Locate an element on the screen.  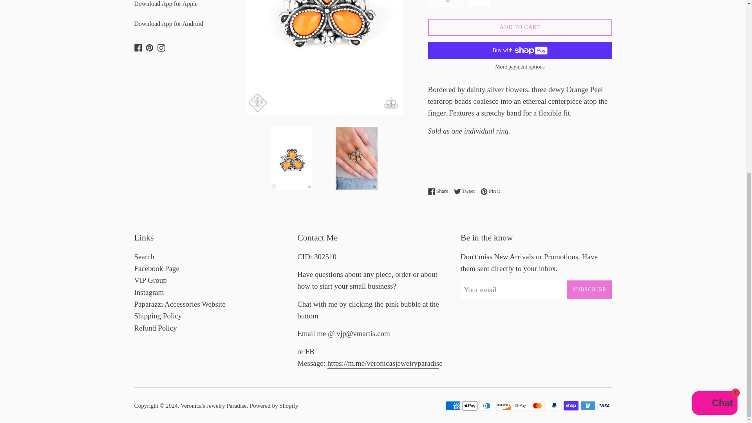
Paparazzi Accessories Website is located at coordinates (179, 304).